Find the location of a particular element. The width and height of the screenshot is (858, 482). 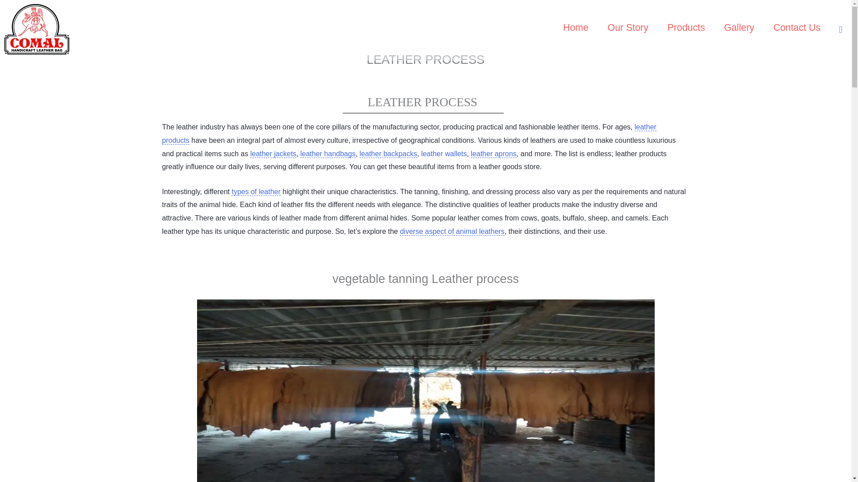

Products is located at coordinates (686, 29).